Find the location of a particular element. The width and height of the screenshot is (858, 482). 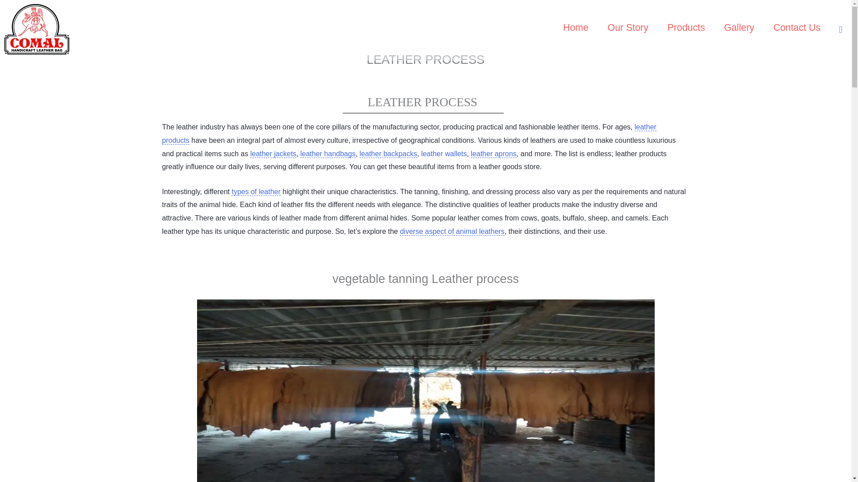

Products is located at coordinates (686, 29).